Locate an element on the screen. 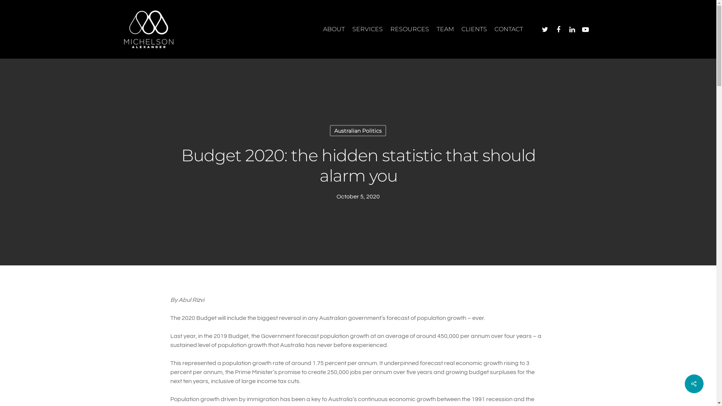  SERVICES is located at coordinates (367, 29).